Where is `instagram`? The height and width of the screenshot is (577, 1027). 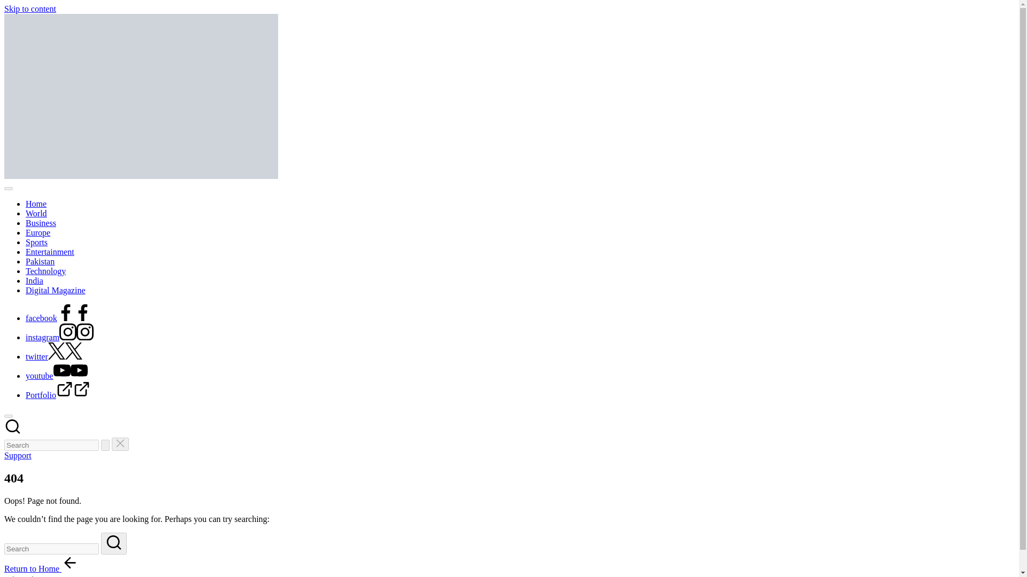
instagram is located at coordinates (59, 338).